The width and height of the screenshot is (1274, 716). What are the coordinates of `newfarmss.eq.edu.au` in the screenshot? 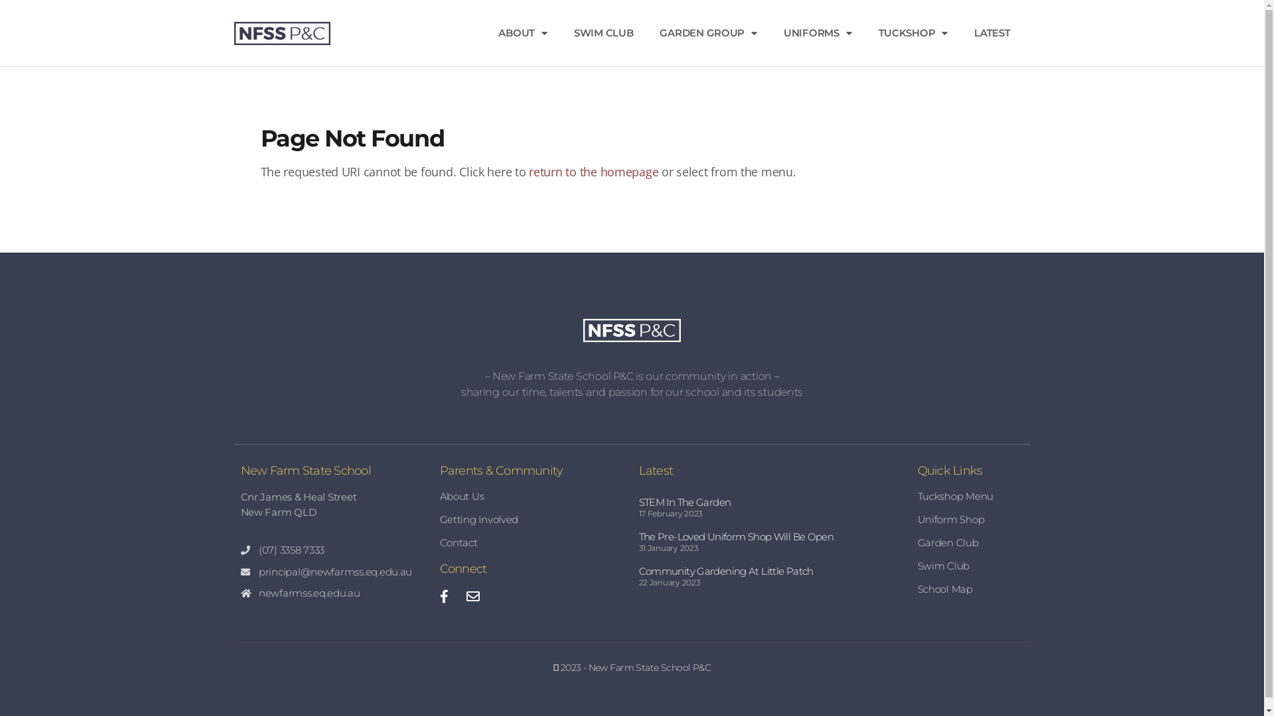 It's located at (333, 594).